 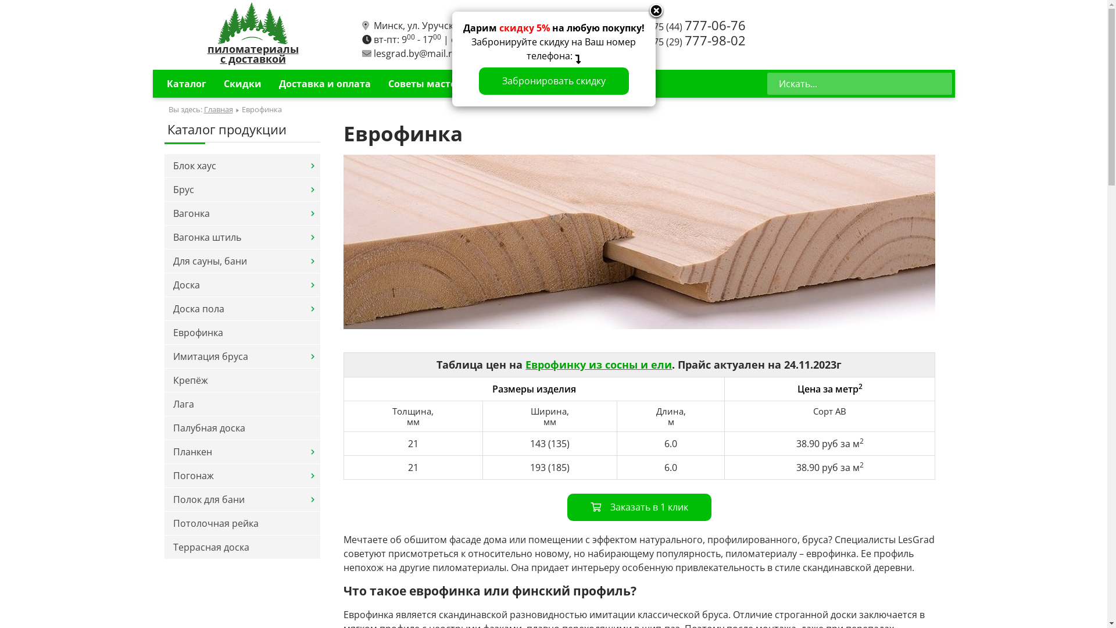 I want to click on +375 (44) 777-06-76, so click(x=694, y=27).